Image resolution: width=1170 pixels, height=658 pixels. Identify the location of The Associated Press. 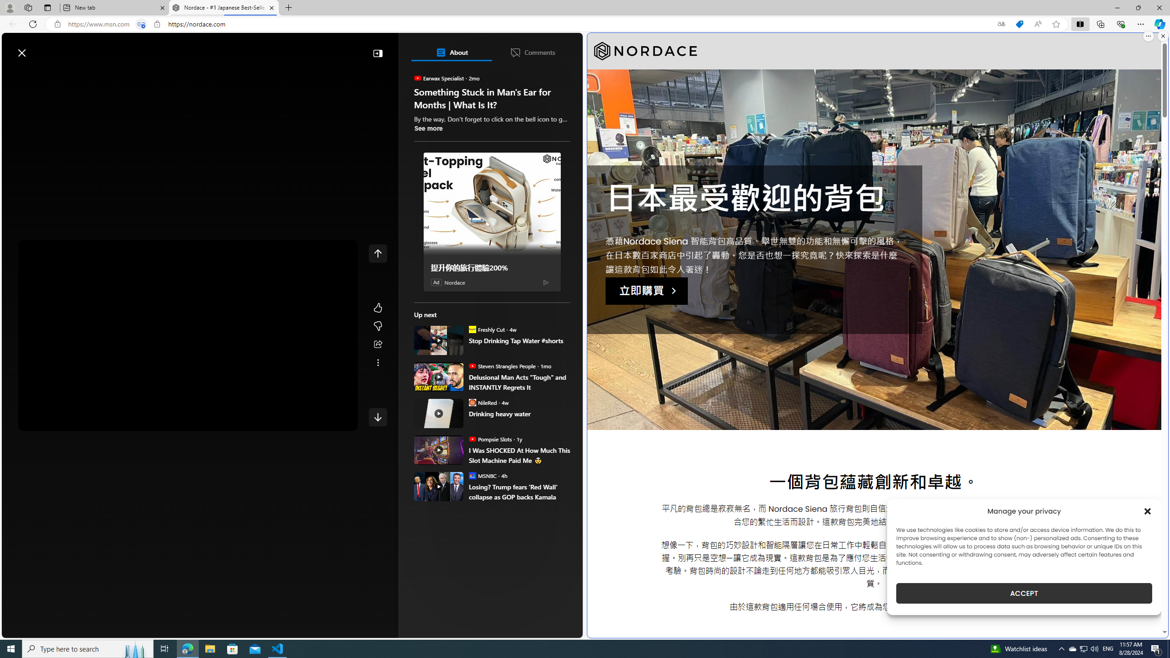
(446, 294).